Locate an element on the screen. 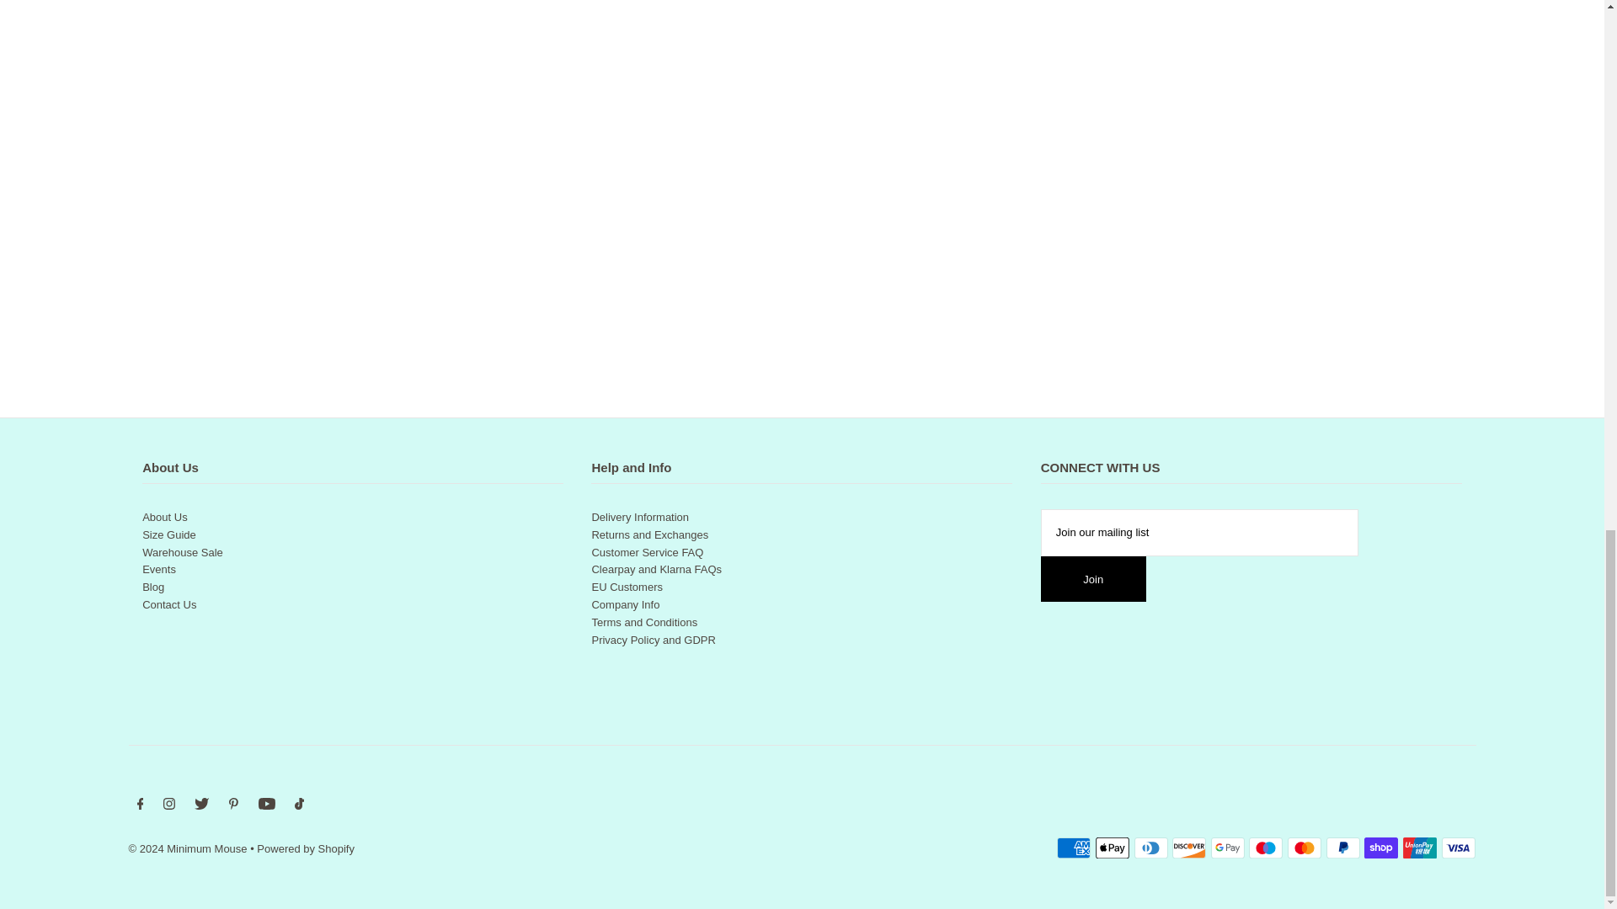 The image size is (1617, 909). American Express is located at coordinates (1073, 848).